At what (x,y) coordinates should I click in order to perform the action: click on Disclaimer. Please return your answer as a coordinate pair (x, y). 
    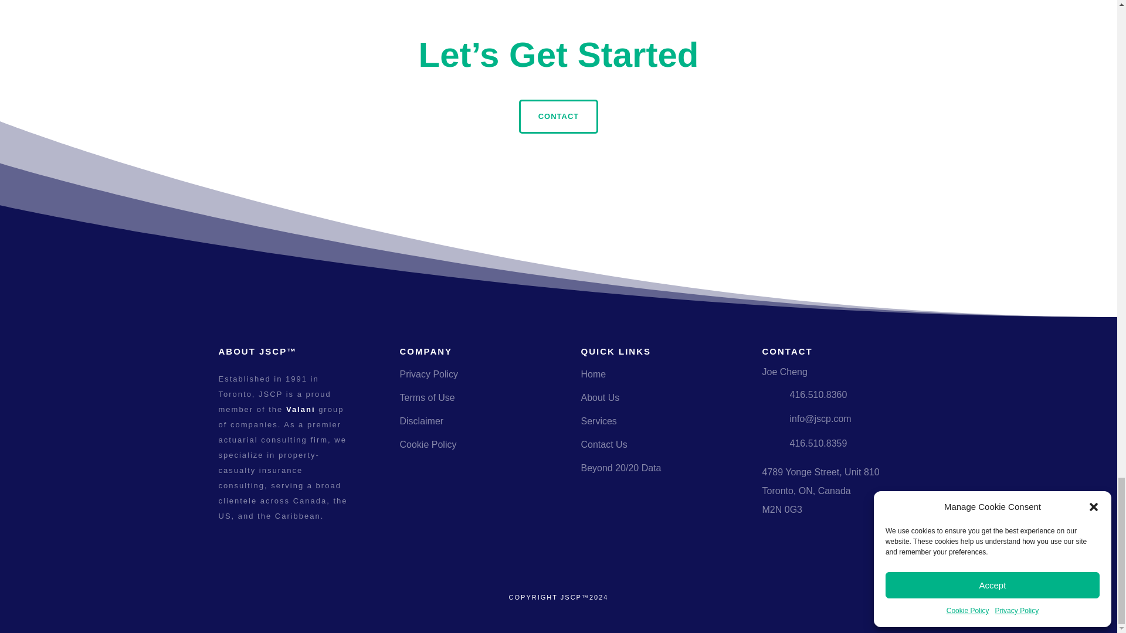
    Looking at the image, I should click on (421, 421).